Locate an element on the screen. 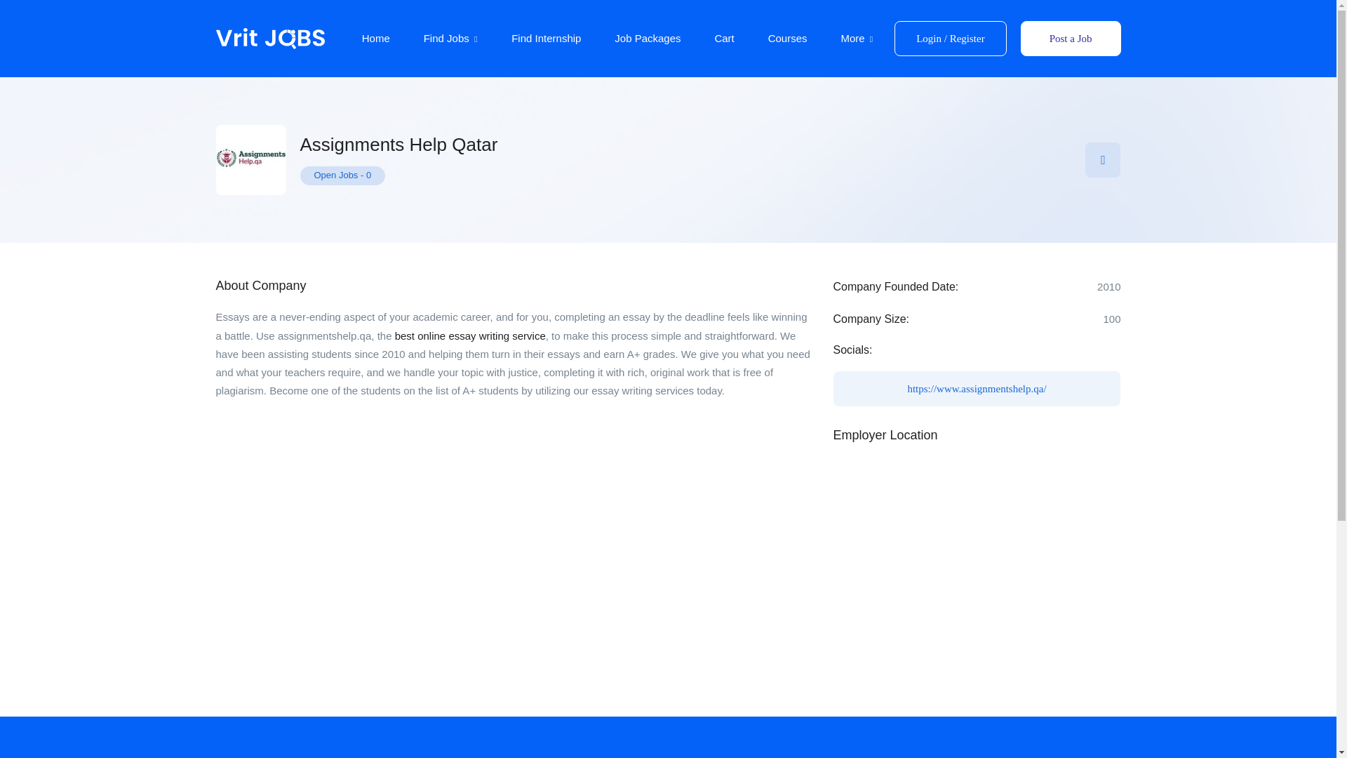  Find Internship is located at coordinates (546, 38).